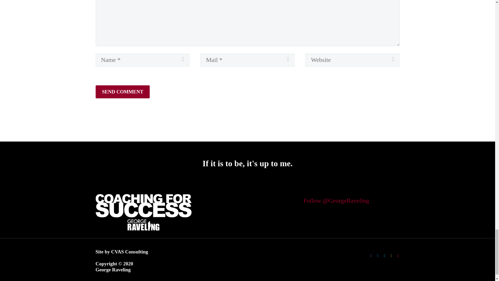  Describe the element at coordinates (371, 256) in the screenshot. I see `Facebook` at that location.